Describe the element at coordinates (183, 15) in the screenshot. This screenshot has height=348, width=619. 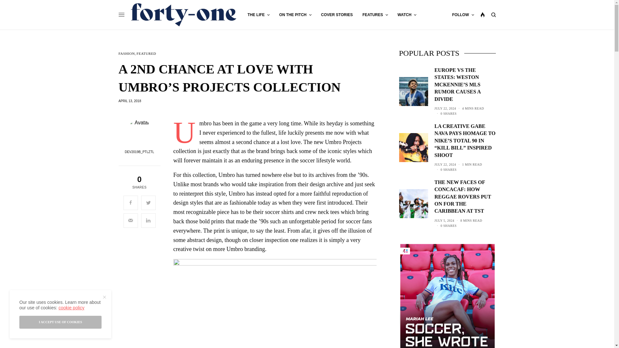
I see `Forty-One Magazine` at that location.